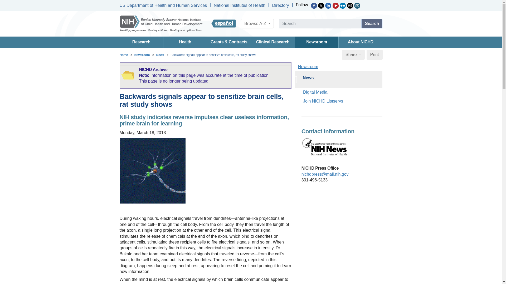 Image resolution: width=506 pixels, height=284 pixels. Describe the element at coordinates (321, 6) in the screenshot. I see `follow us on X` at that location.